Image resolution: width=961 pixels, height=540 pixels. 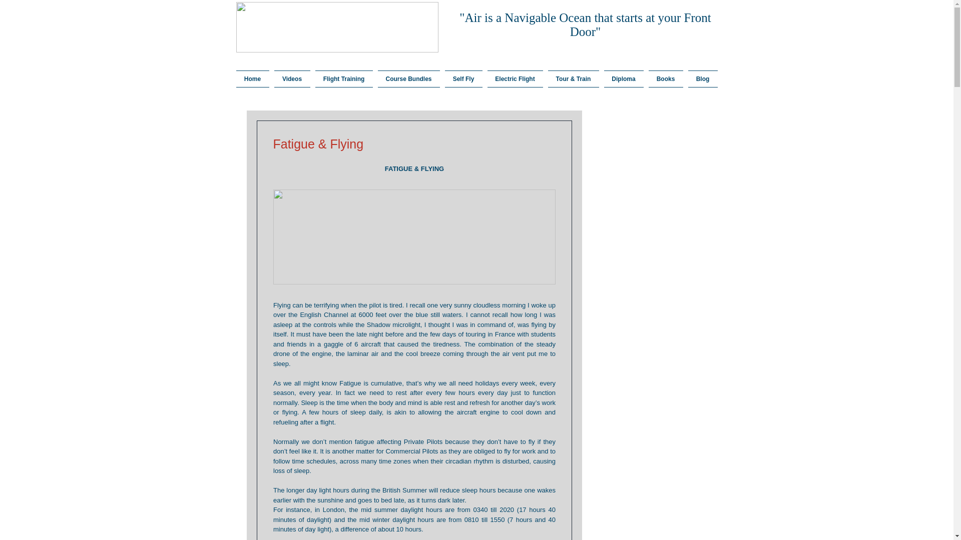 What do you see at coordinates (254, 79) in the screenshot?
I see `Home` at bounding box center [254, 79].